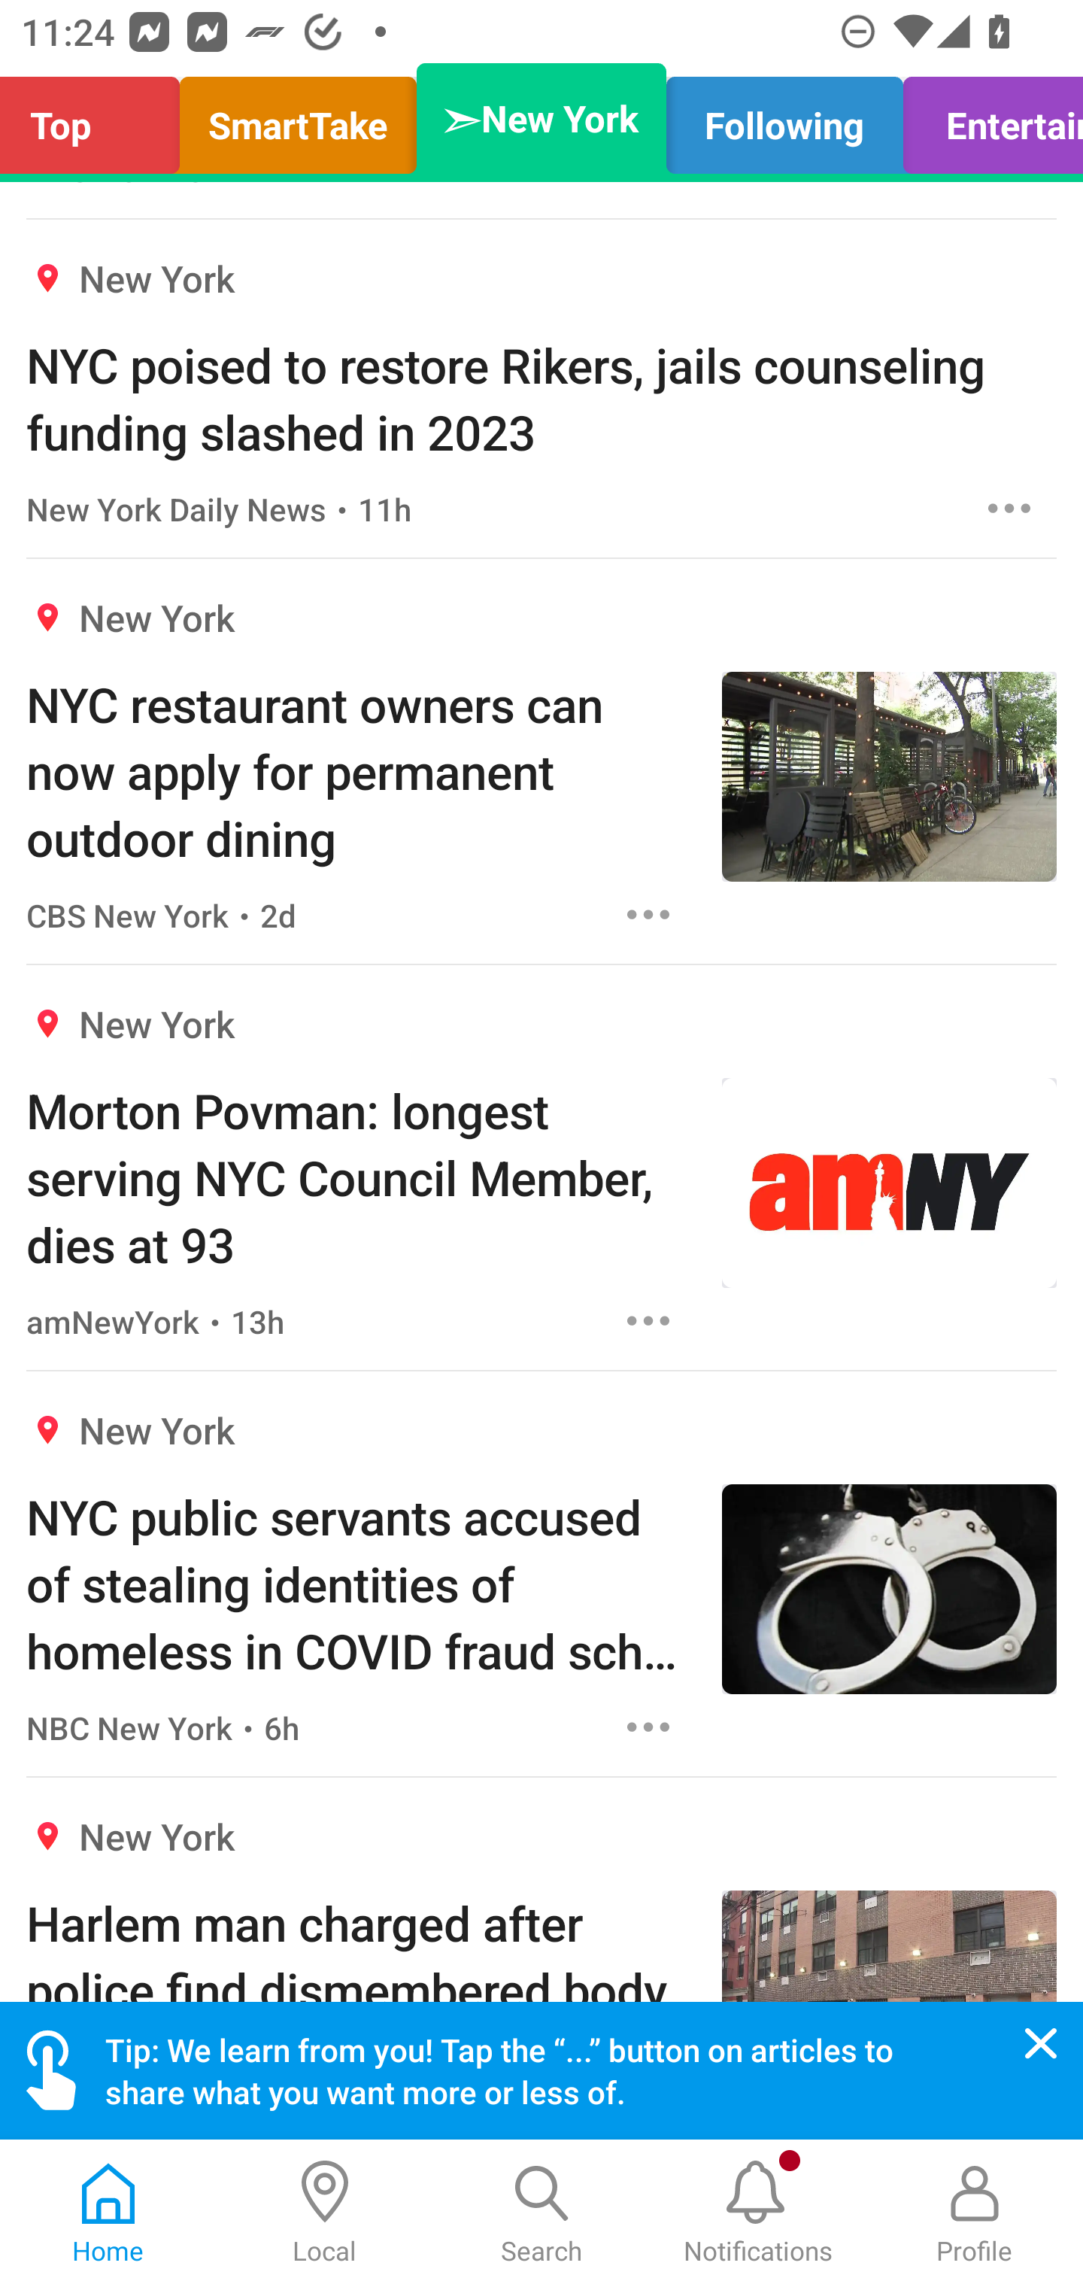 The width and height of the screenshot is (1083, 2287). I want to click on Local, so click(325, 2213).